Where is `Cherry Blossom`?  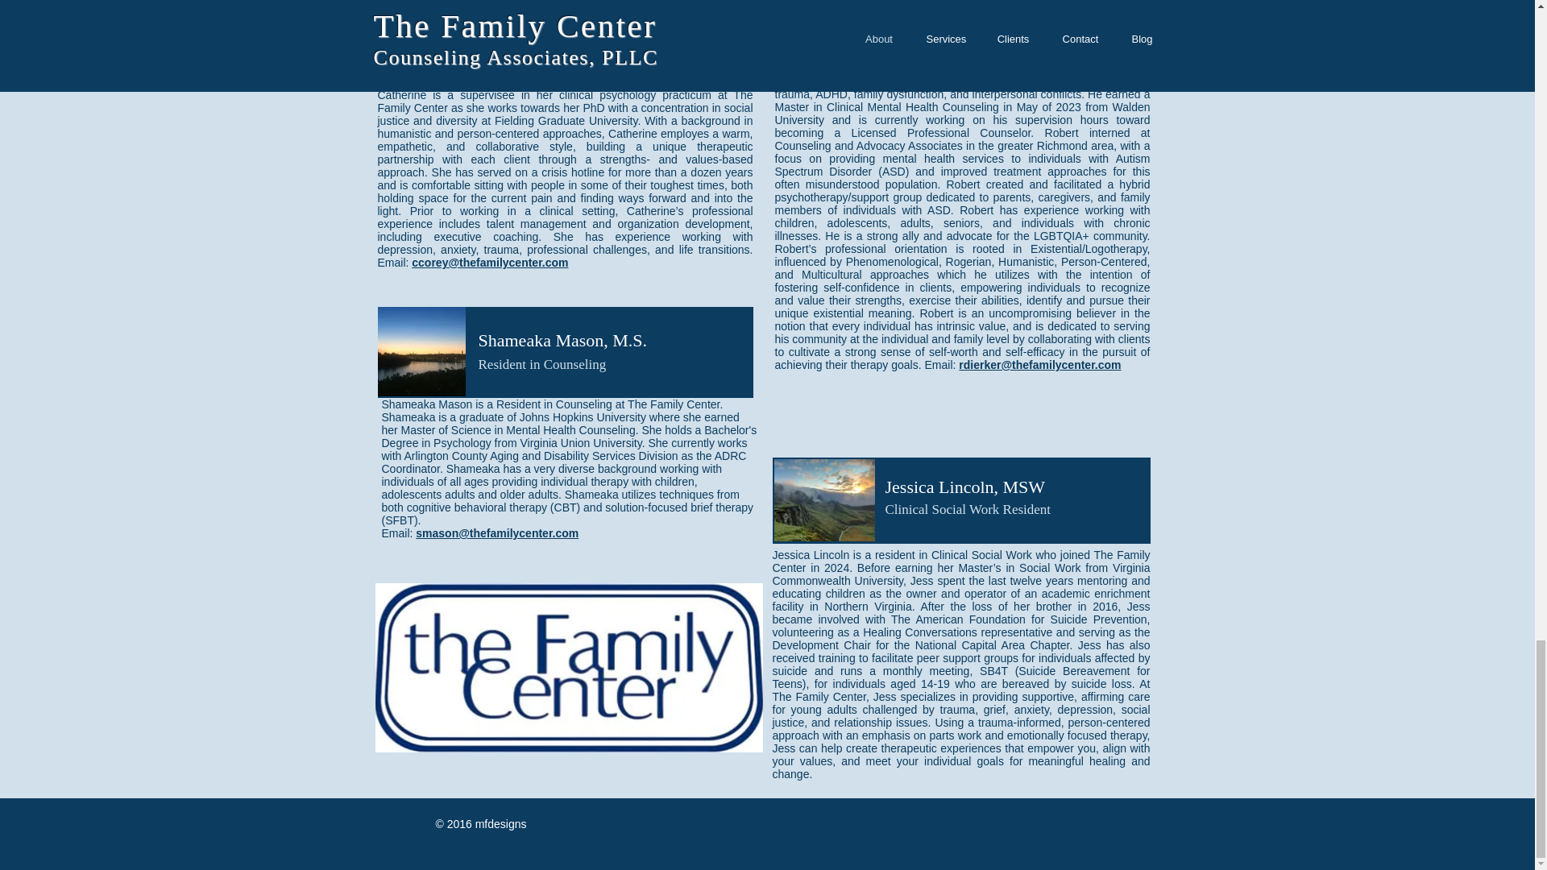 Cherry Blossom is located at coordinates (421, 351).